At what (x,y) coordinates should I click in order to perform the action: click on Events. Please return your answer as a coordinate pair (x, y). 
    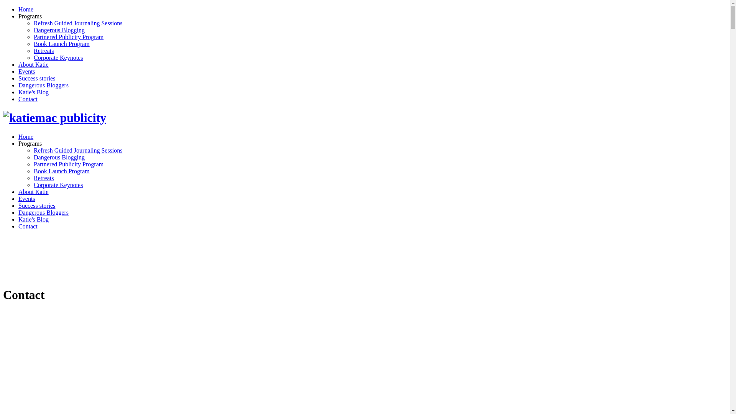
    Looking at the image, I should click on (27, 71).